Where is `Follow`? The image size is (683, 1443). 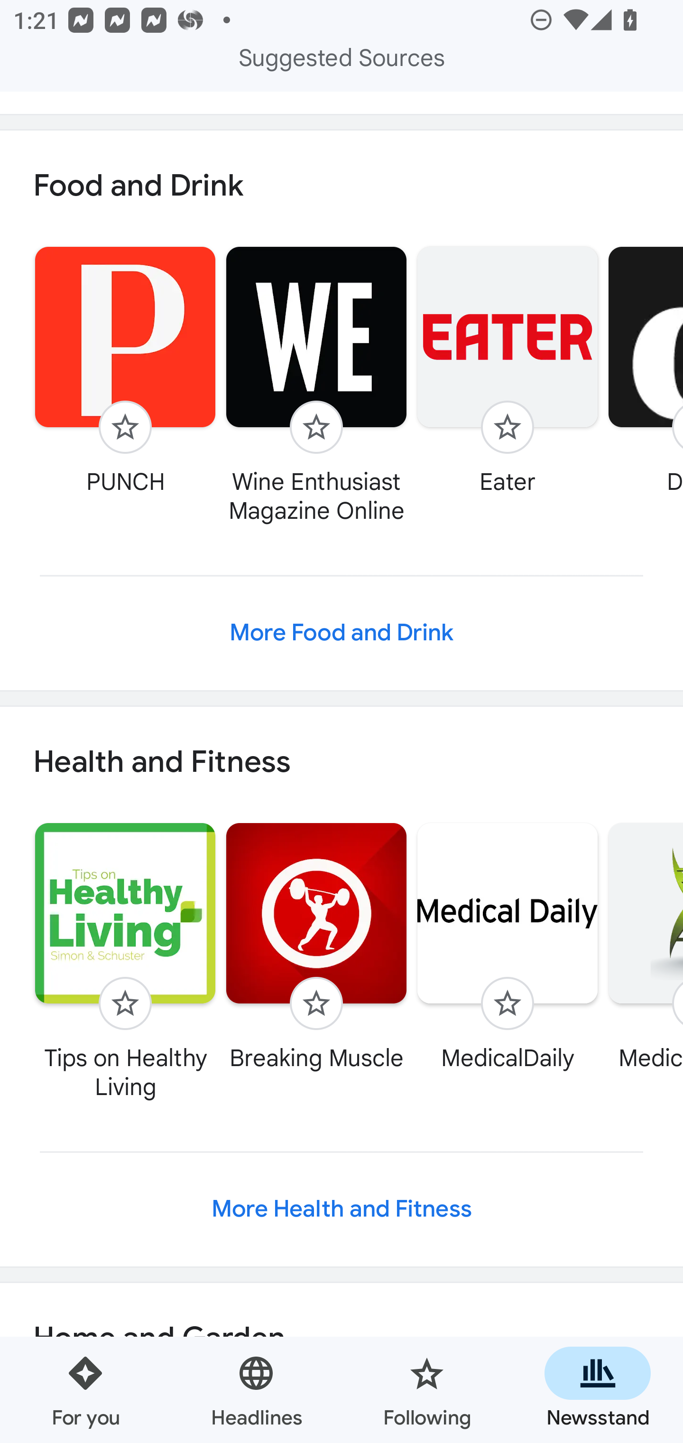 Follow is located at coordinates (125, 427).